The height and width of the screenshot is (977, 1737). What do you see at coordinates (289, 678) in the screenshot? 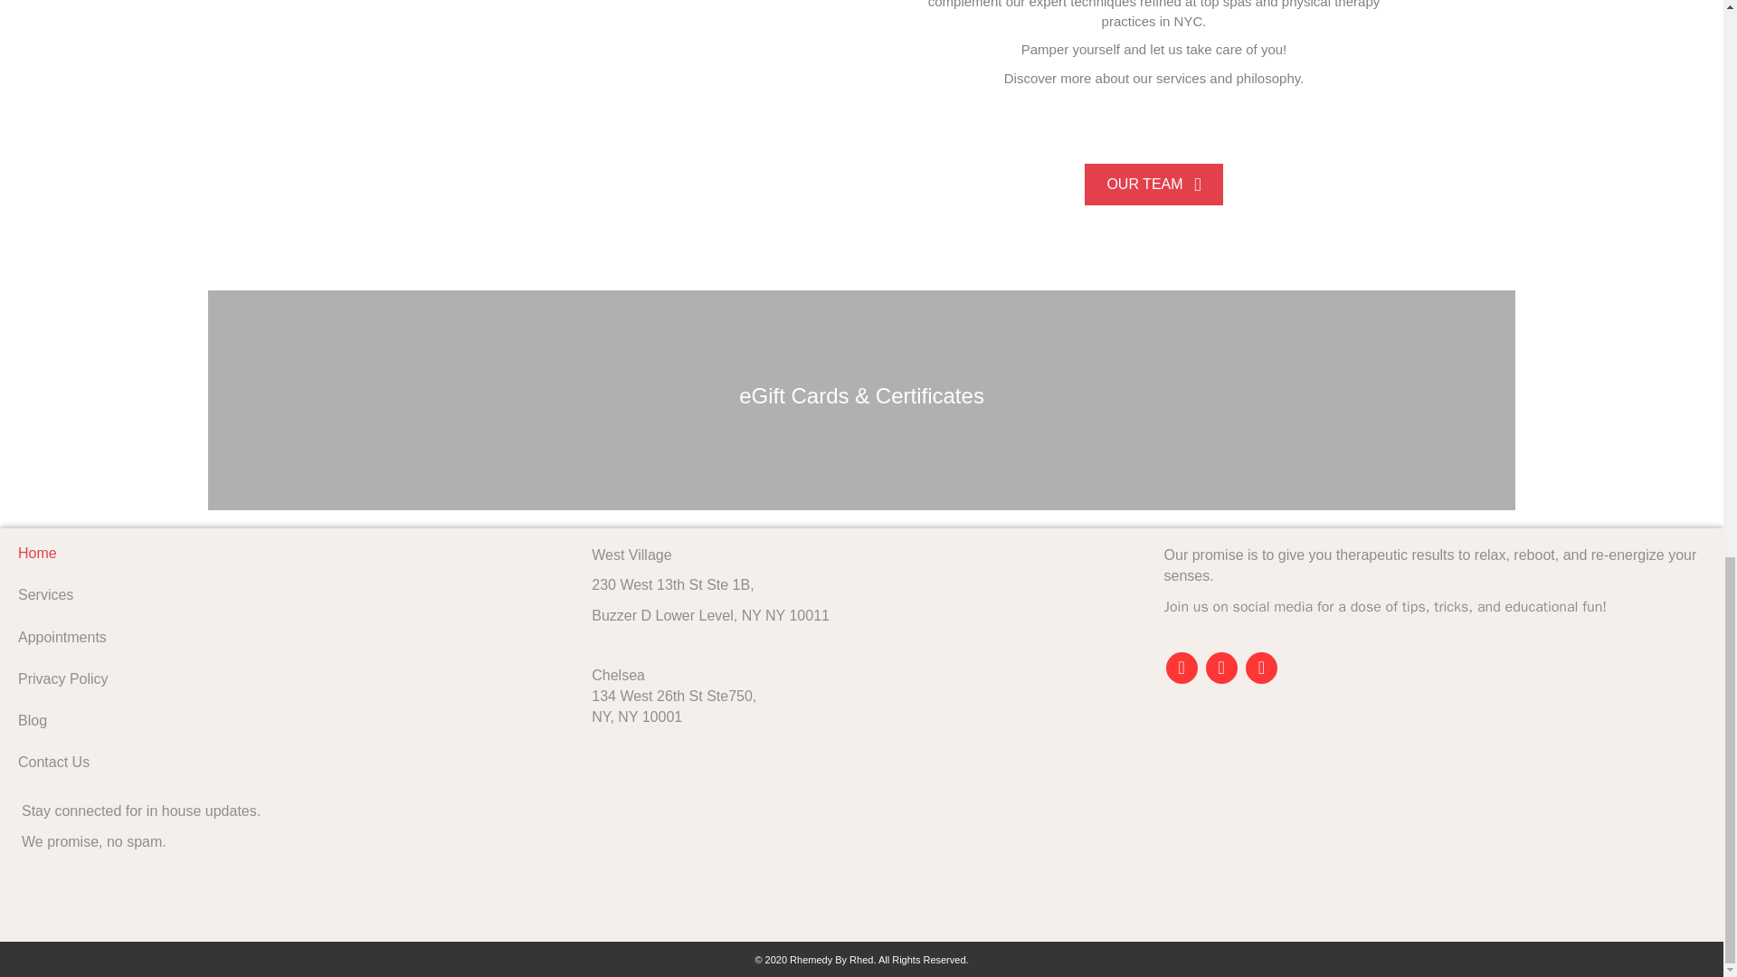
I see `Privacy Policy` at bounding box center [289, 678].